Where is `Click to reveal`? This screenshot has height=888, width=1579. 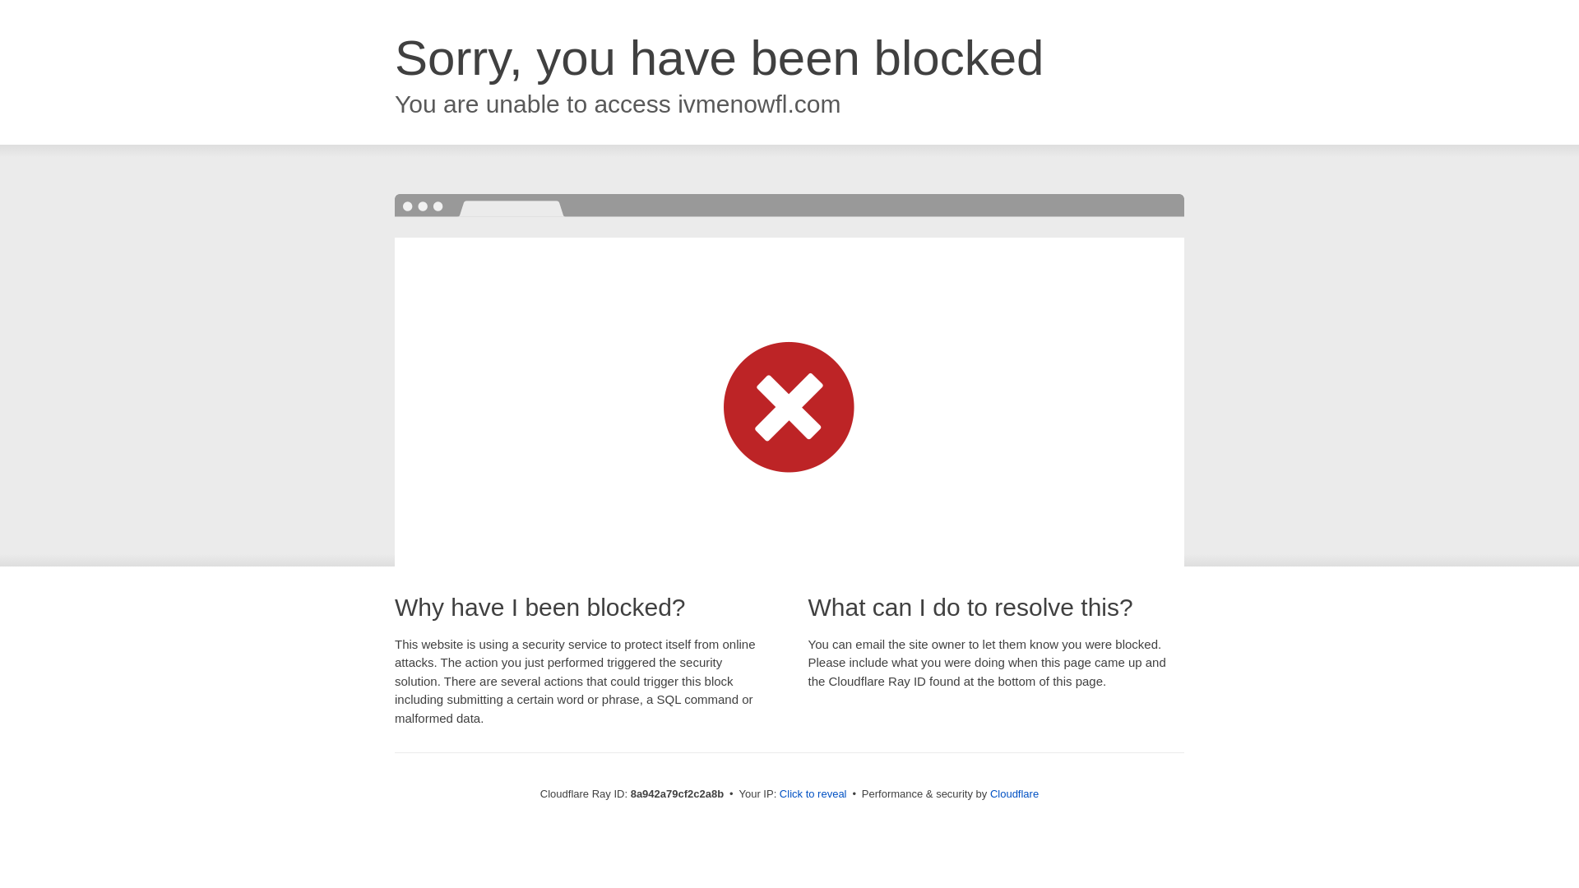
Click to reveal is located at coordinates (813, 794).